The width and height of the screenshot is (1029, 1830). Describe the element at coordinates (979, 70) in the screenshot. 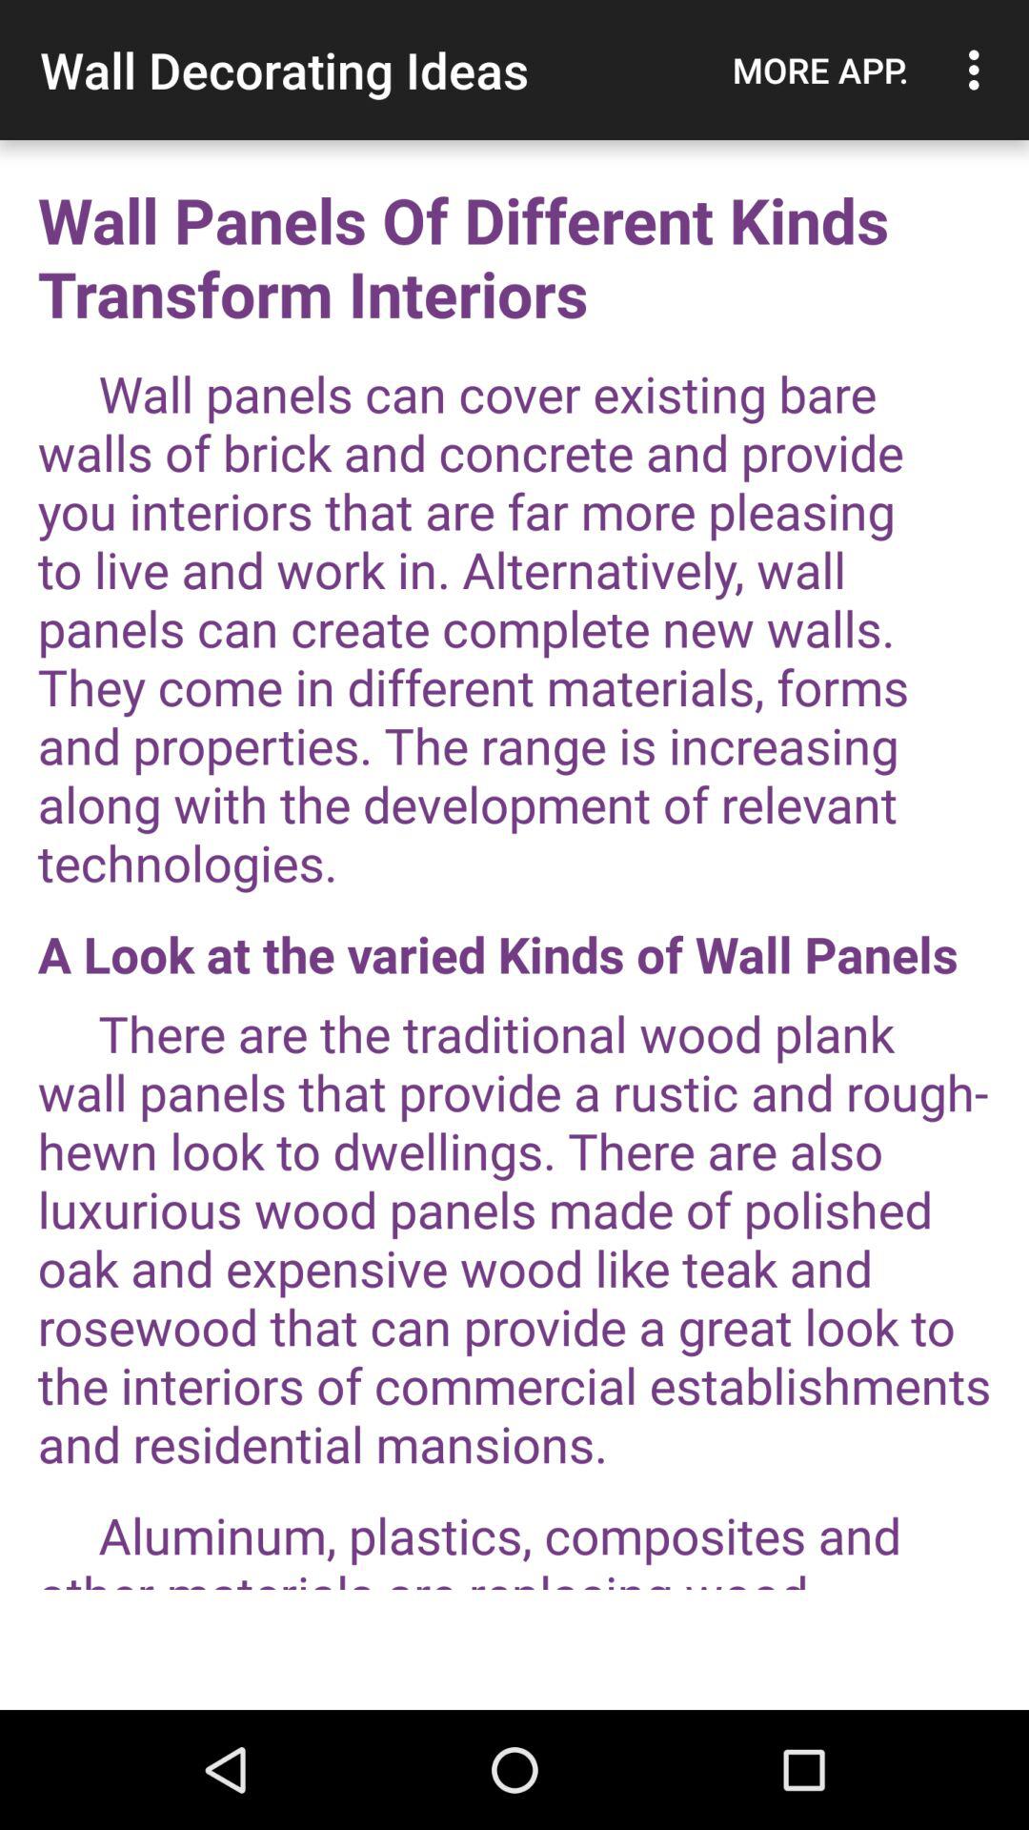

I see `click icon to the right of more app. icon` at that location.